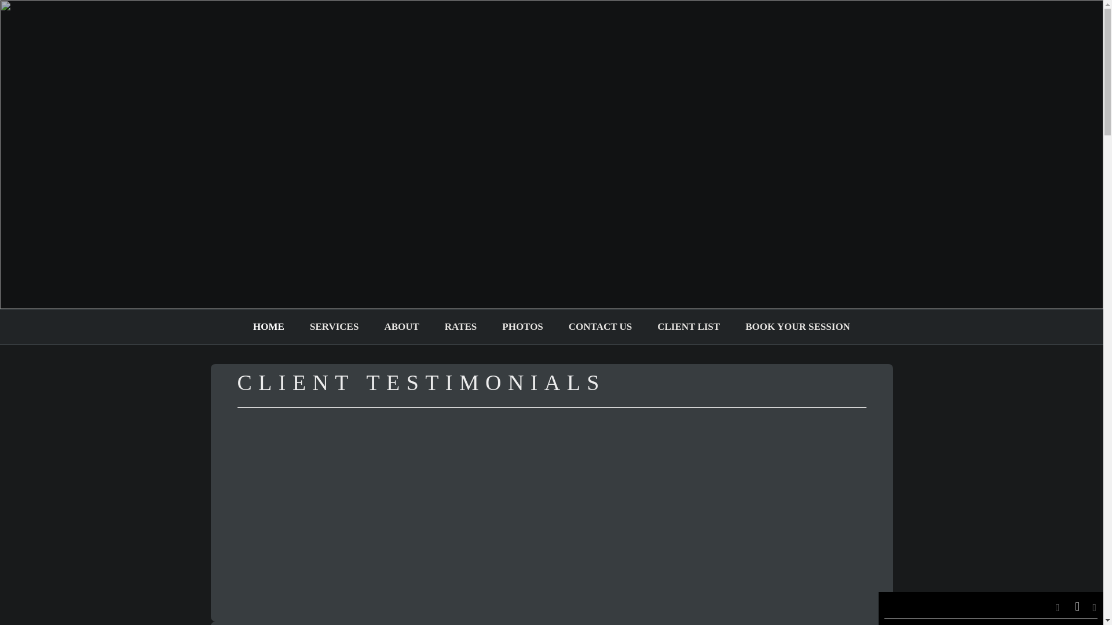 This screenshot has height=625, width=1112. Describe the element at coordinates (600, 326) in the screenshot. I see `CONTACT US` at that location.